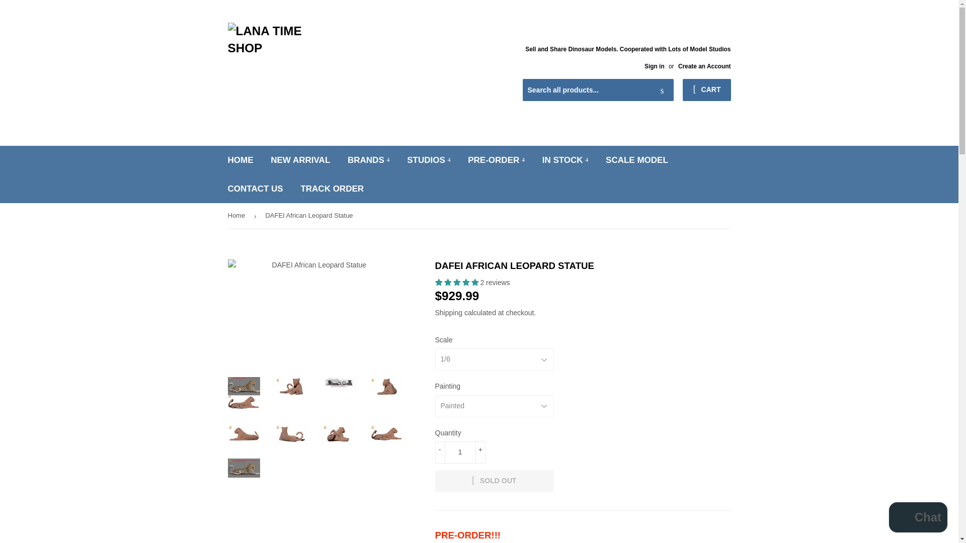 The width and height of the screenshot is (966, 543). What do you see at coordinates (706, 89) in the screenshot?
I see `CART` at bounding box center [706, 89].